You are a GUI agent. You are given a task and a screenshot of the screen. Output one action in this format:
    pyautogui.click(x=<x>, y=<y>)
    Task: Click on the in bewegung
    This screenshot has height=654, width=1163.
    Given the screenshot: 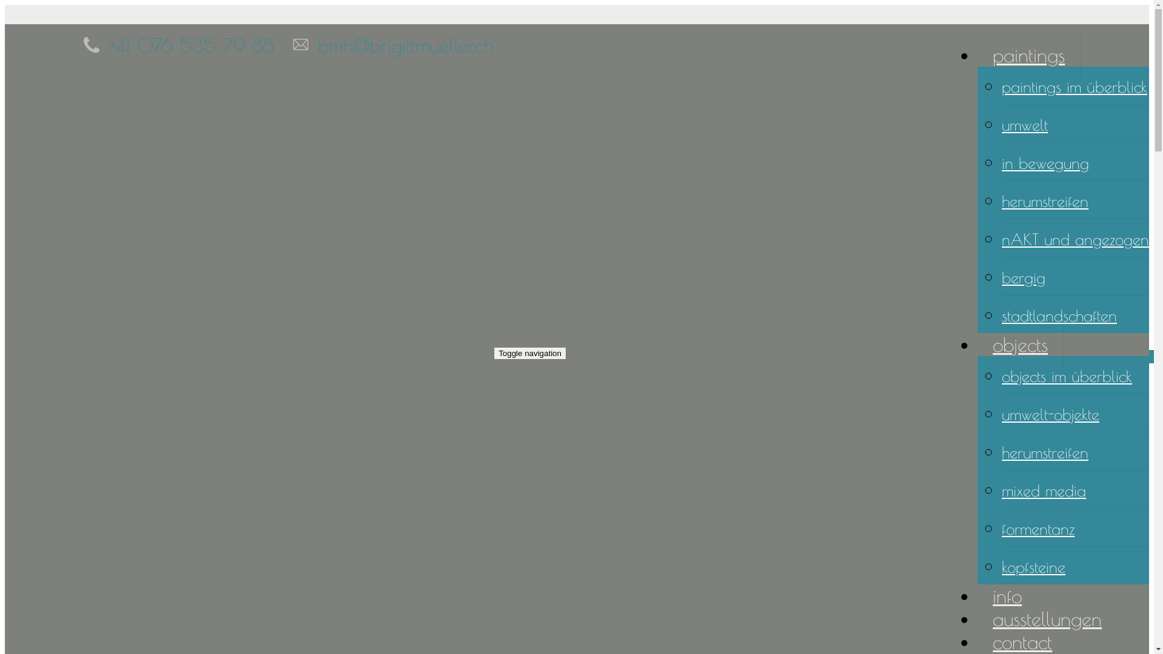 What is the action you would take?
    pyautogui.click(x=1045, y=163)
    